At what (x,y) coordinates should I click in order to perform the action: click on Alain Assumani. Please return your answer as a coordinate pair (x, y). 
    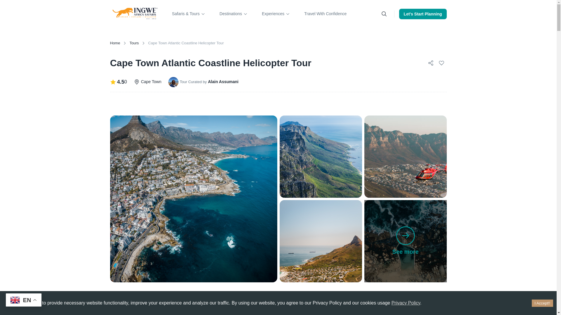
    Looking at the image, I should click on (223, 82).